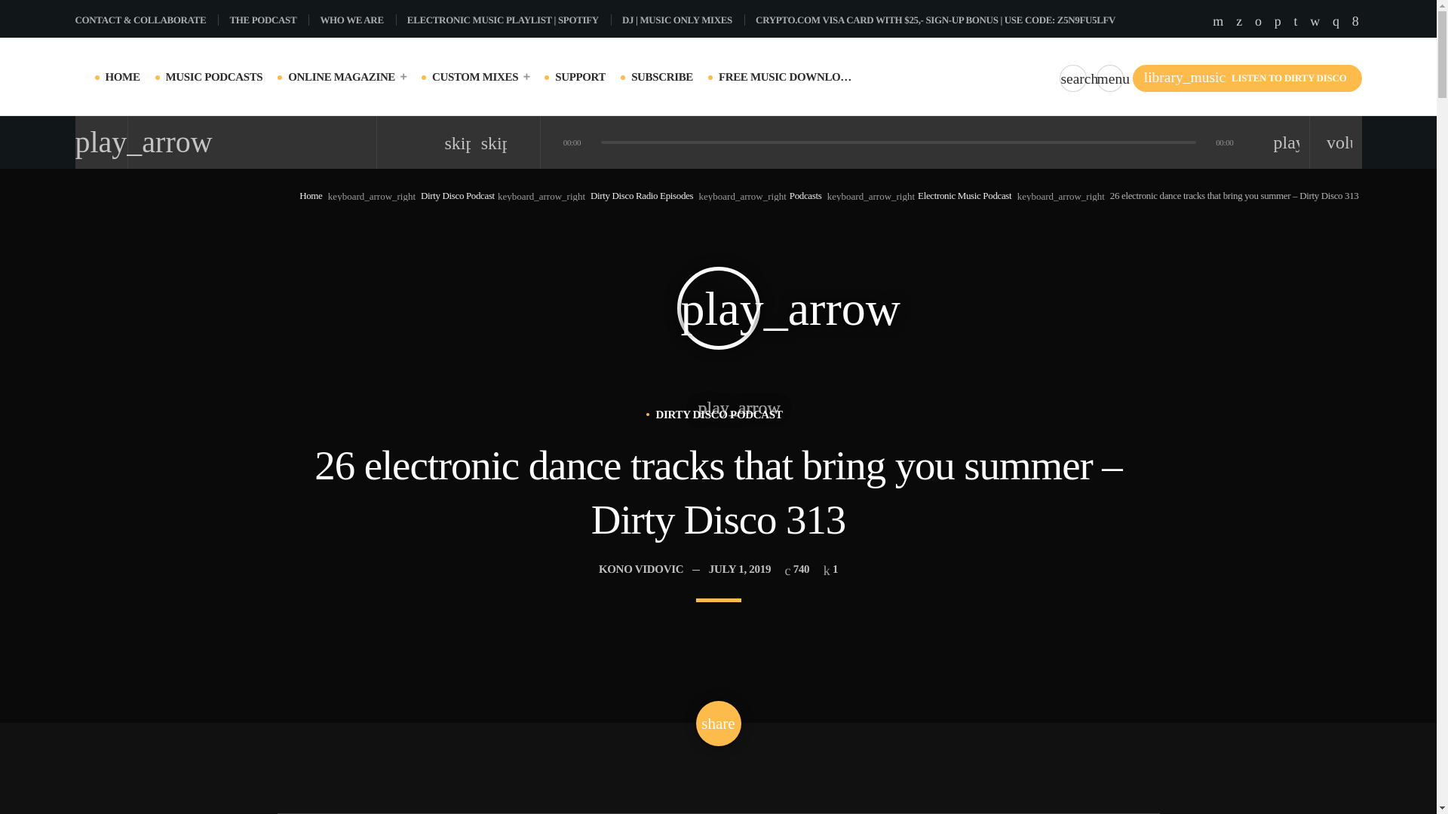  Describe the element at coordinates (123, 77) in the screenshot. I see `HOME` at that location.